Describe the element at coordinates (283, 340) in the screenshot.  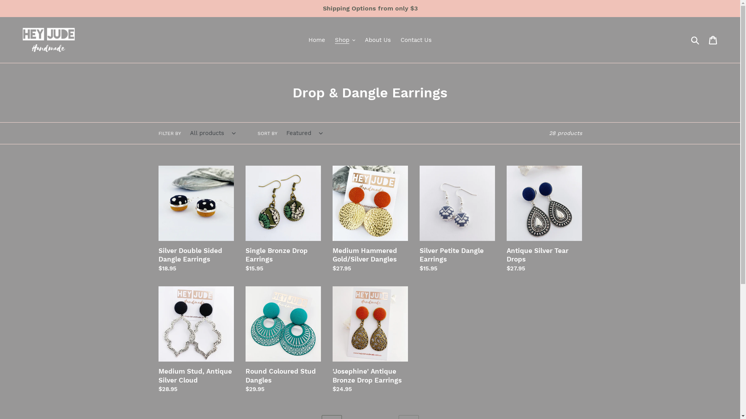
I see `Round Coloured Stud Dangles` at that location.